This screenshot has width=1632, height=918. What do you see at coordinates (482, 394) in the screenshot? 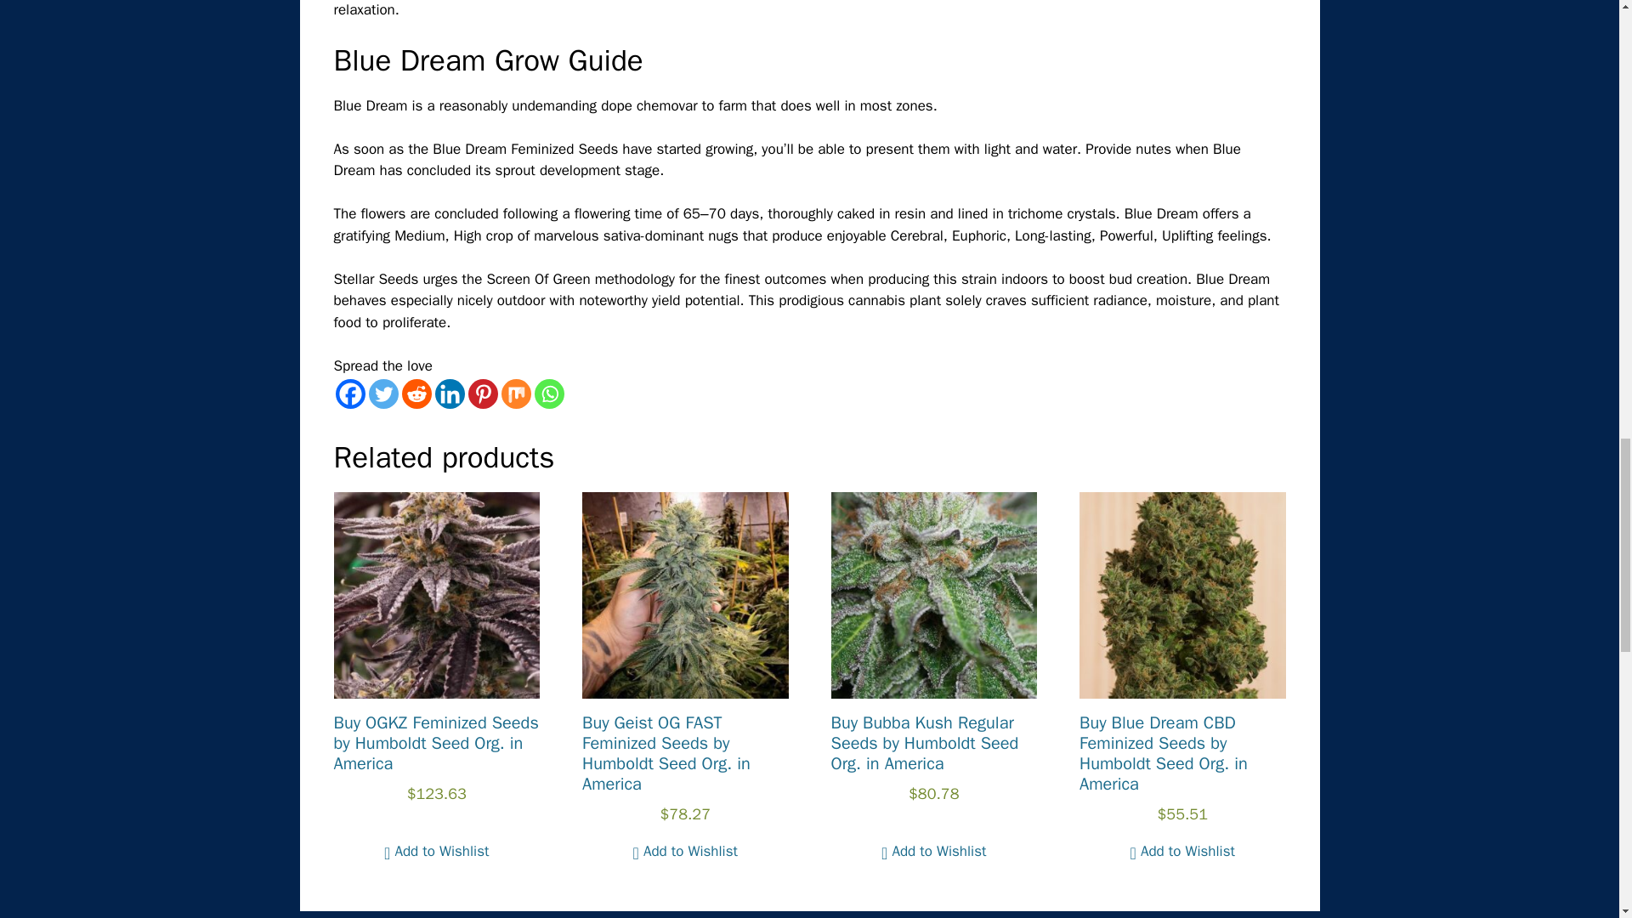
I see `Pinterest` at bounding box center [482, 394].